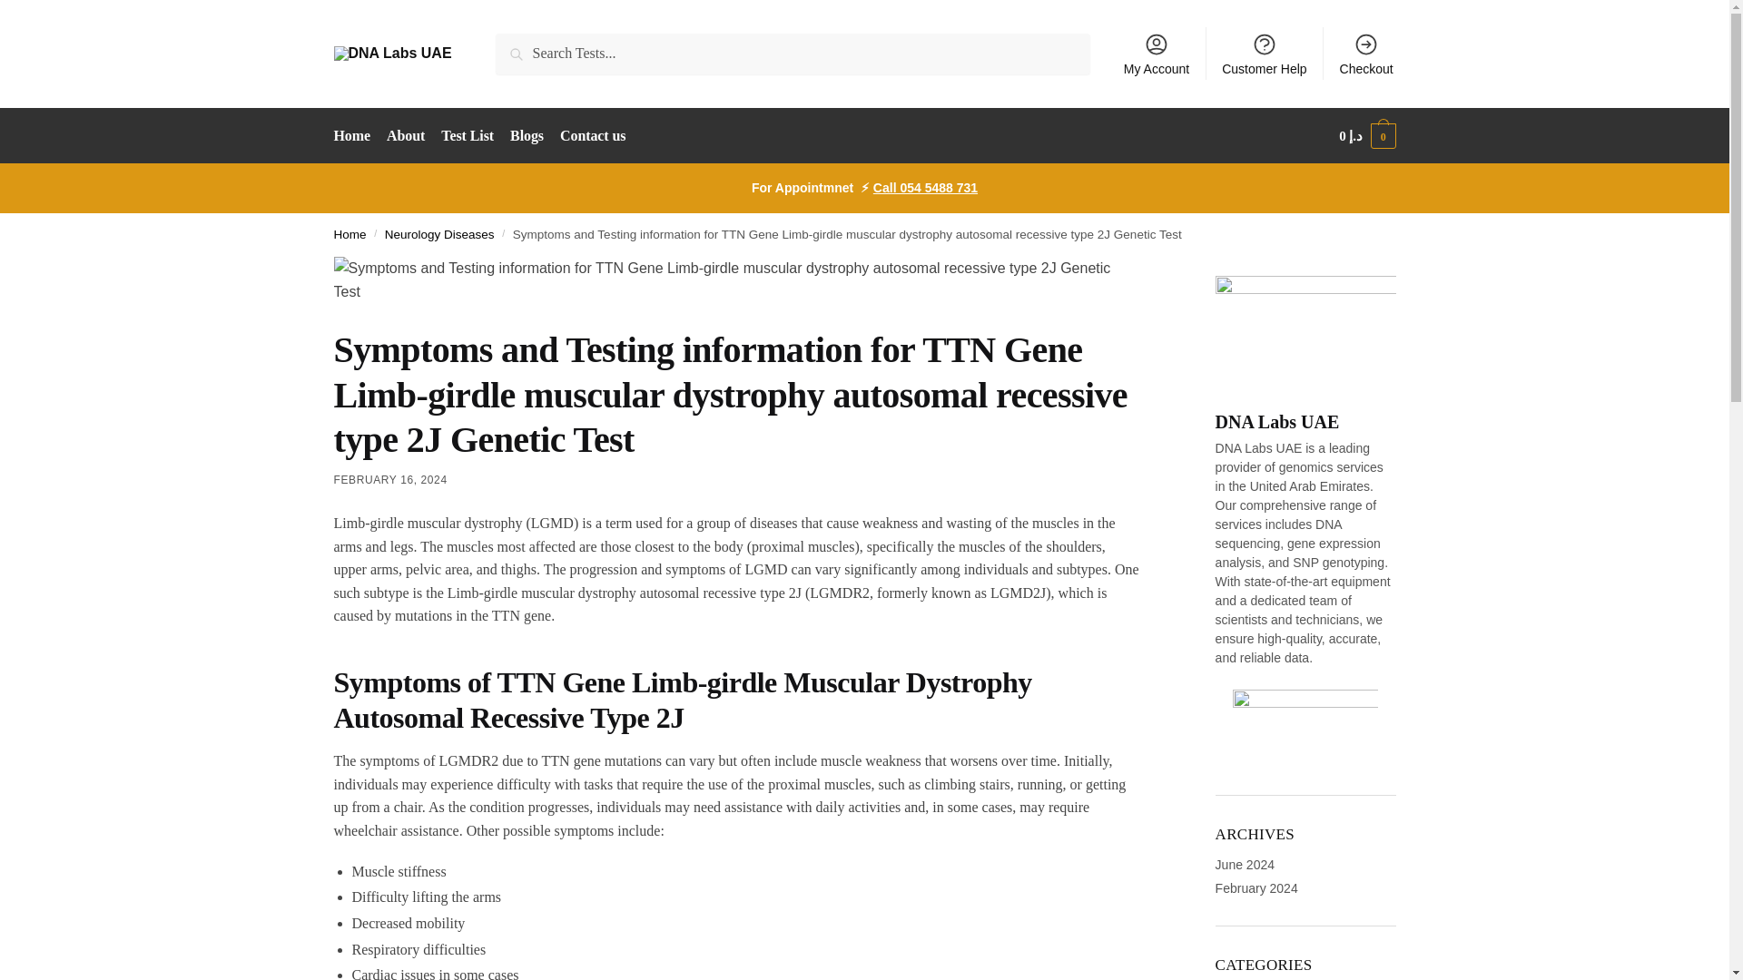 This screenshot has height=980, width=1743. What do you see at coordinates (405, 136) in the screenshot?
I see `About` at bounding box center [405, 136].